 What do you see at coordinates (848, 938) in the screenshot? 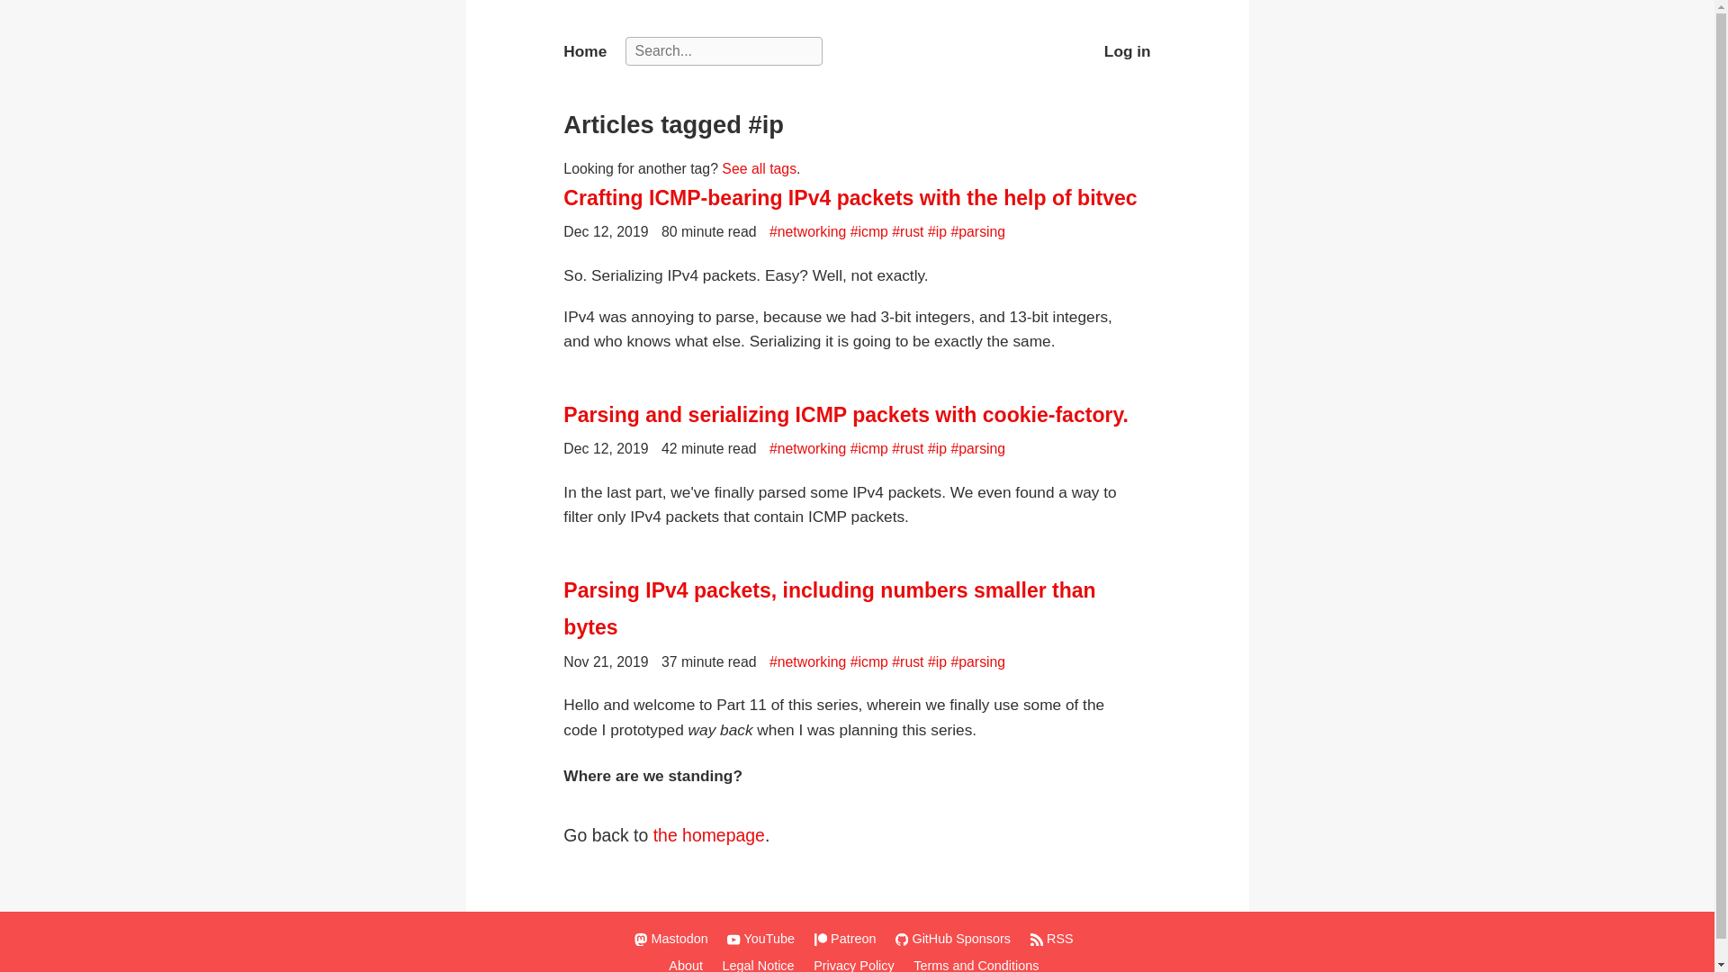
I see `Patreon` at bounding box center [848, 938].